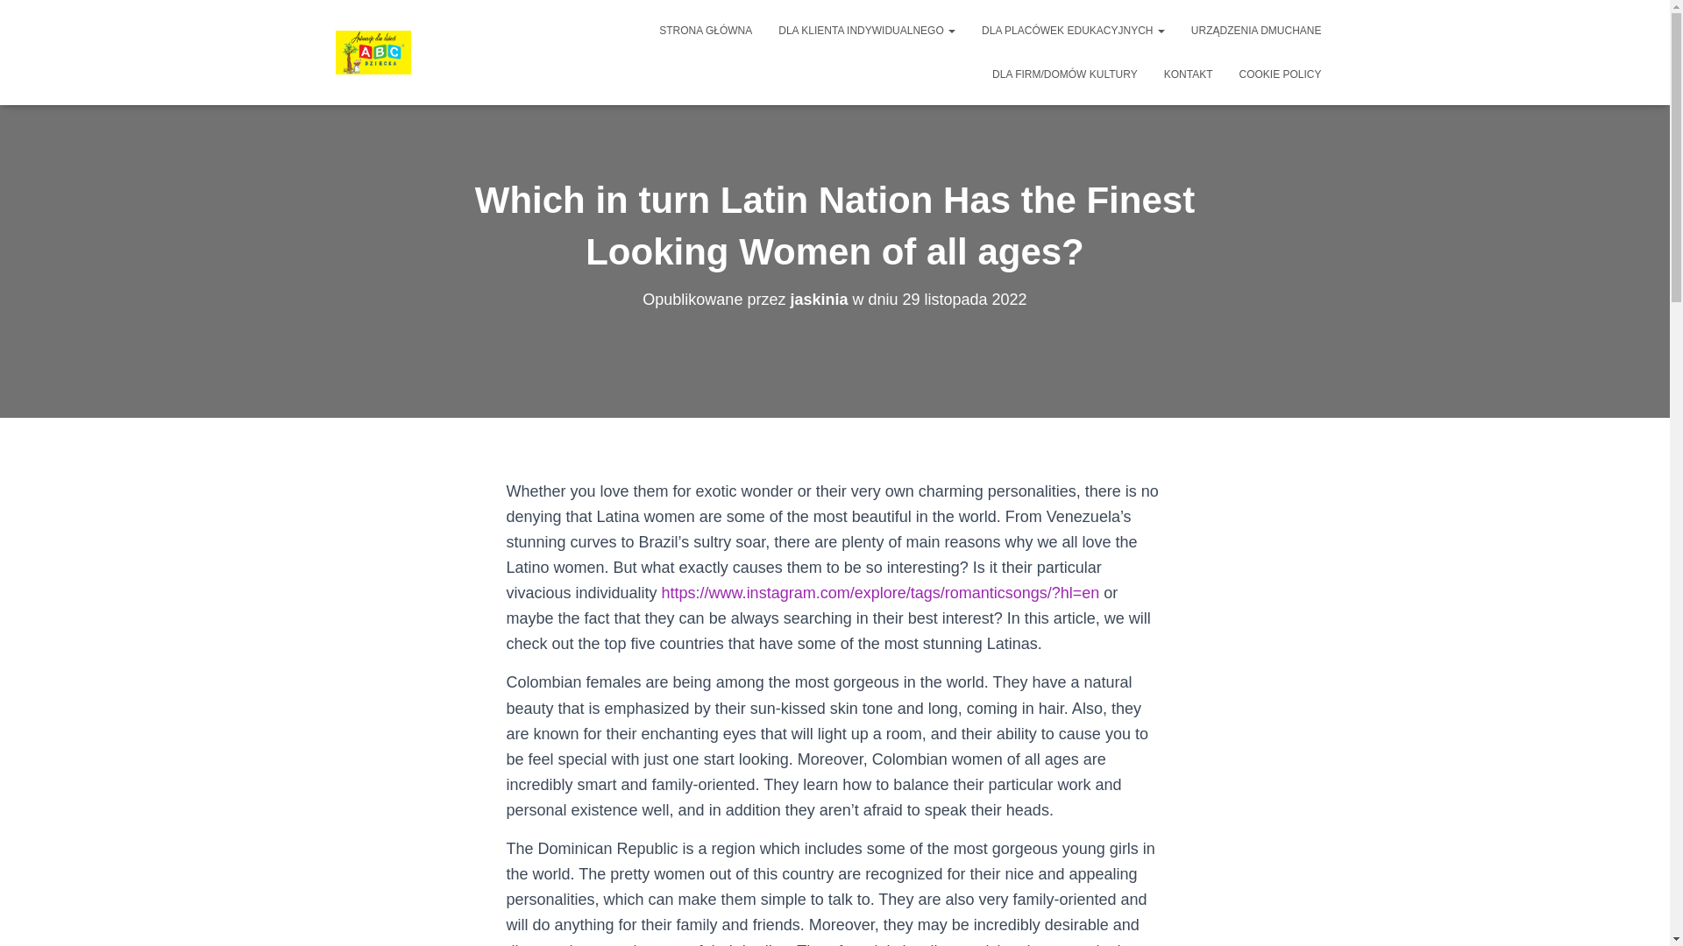 This screenshot has width=1683, height=946. What do you see at coordinates (1280, 74) in the screenshot?
I see `COOKIE POLICY` at bounding box center [1280, 74].